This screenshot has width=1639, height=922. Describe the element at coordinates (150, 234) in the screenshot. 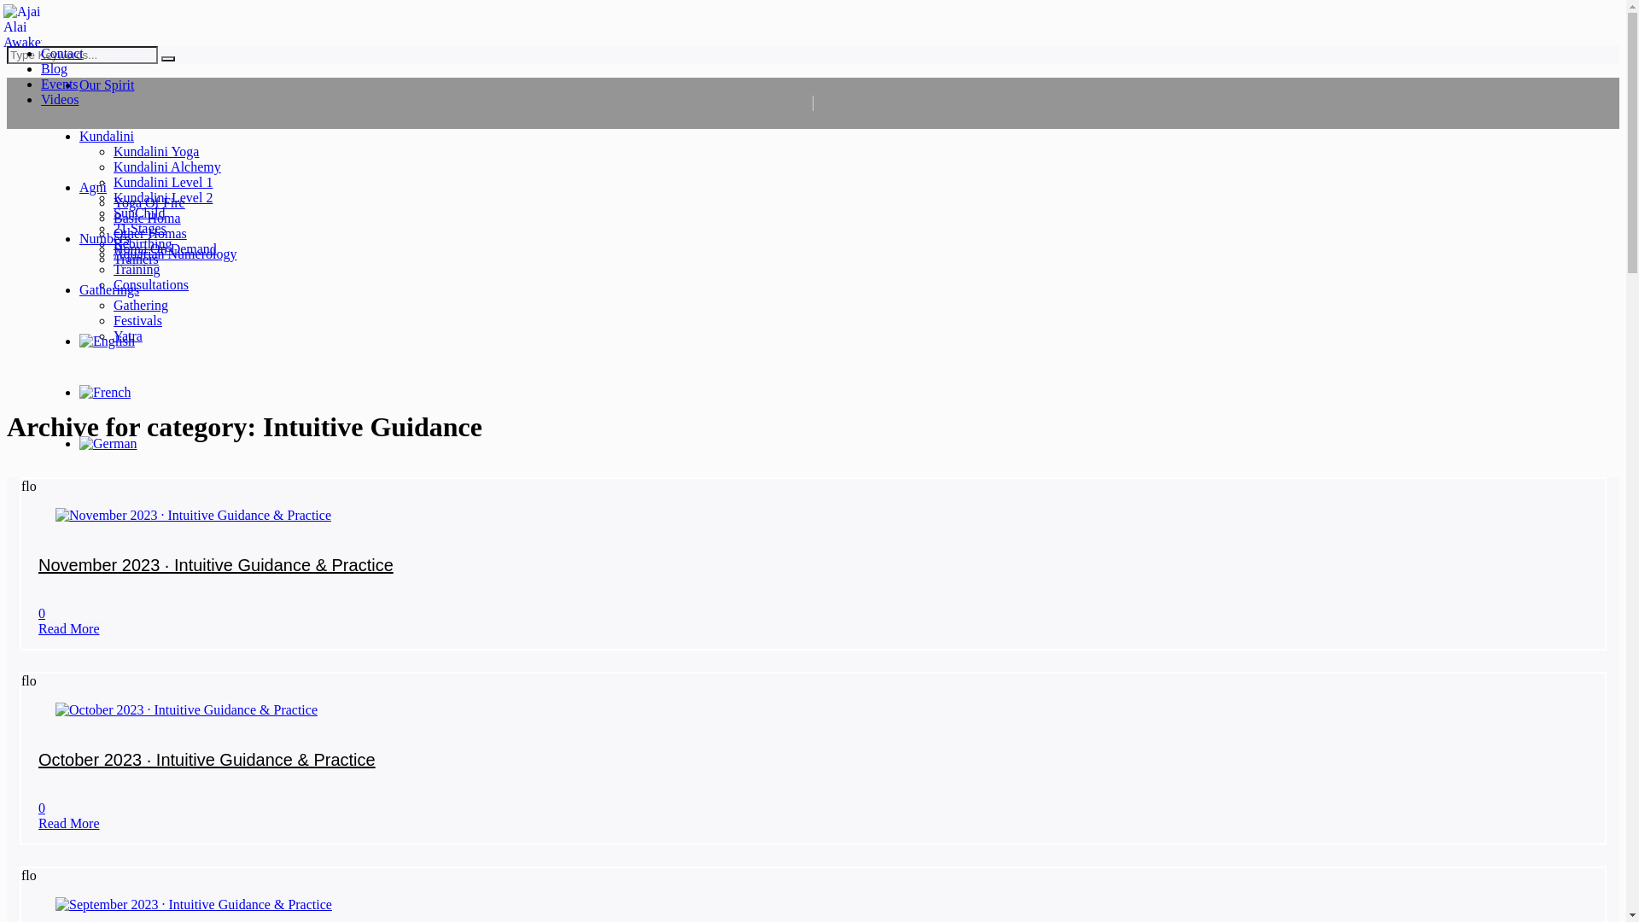

I see `Other Homas` at that location.